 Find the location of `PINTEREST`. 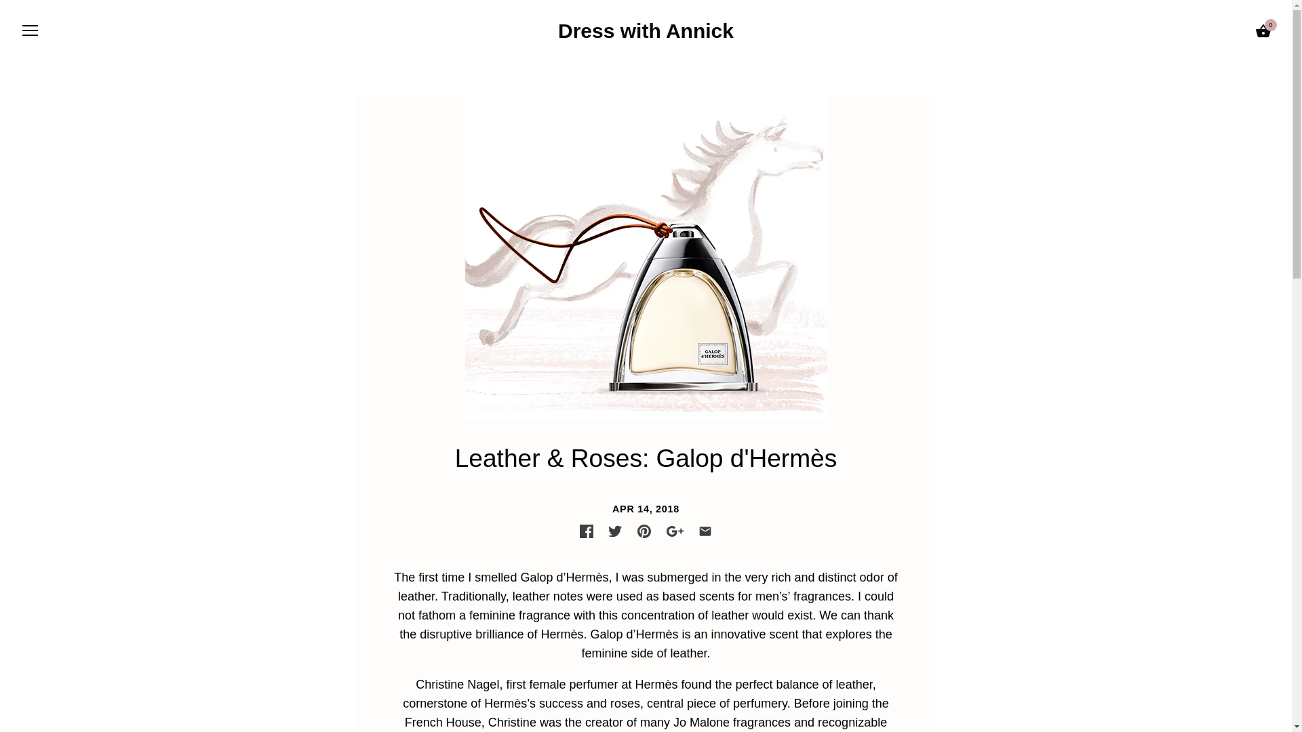

PINTEREST is located at coordinates (644, 531).